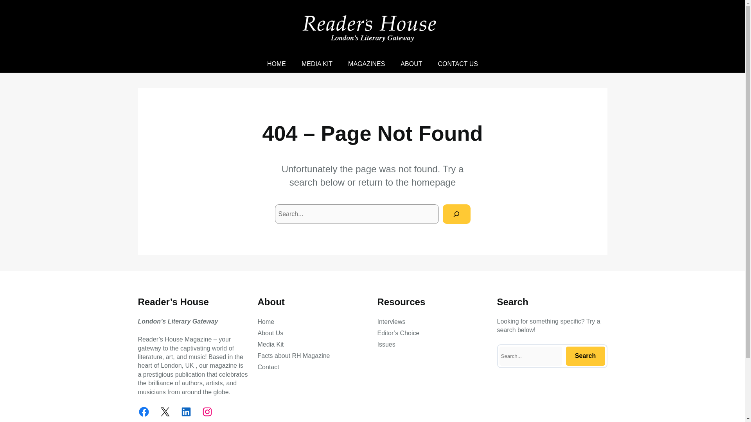  What do you see at coordinates (391, 322) in the screenshot?
I see `Interviews` at bounding box center [391, 322].